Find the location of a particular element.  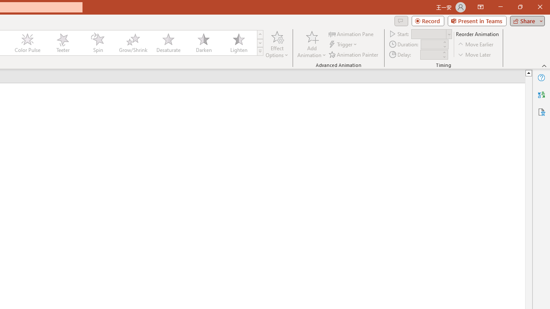

Teeter is located at coordinates (62, 43).